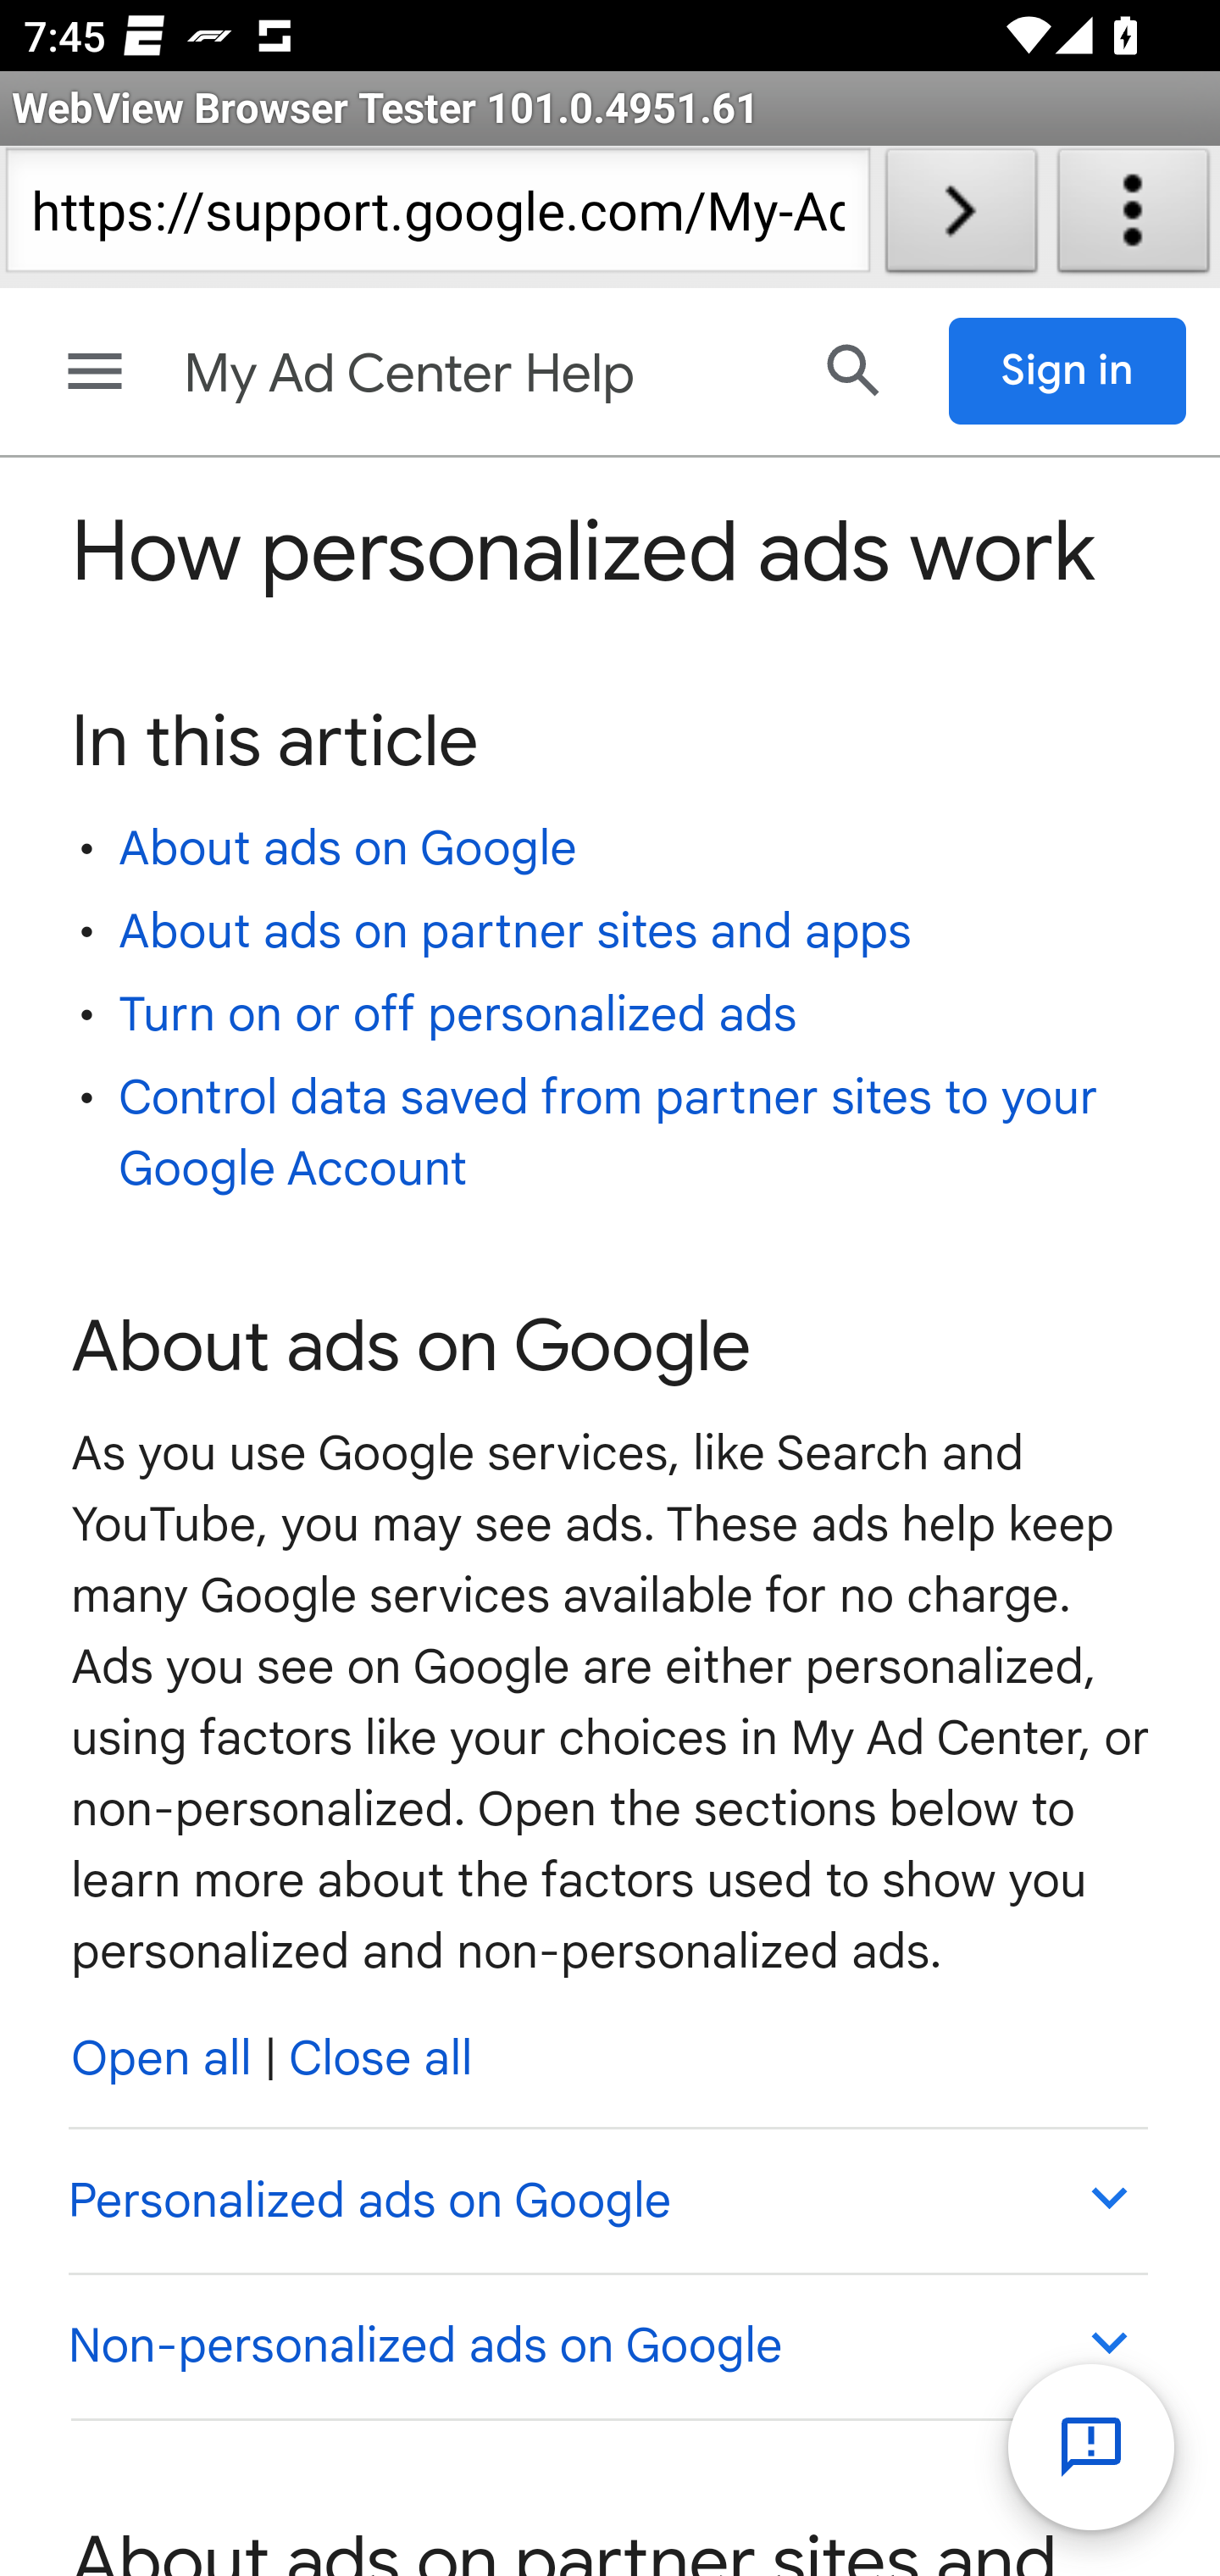 The height and width of the screenshot is (2576, 1220). What do you see at coordinates (95, 371) in the screenshot?
I see `Main menu` at bounding box center [95, 371].